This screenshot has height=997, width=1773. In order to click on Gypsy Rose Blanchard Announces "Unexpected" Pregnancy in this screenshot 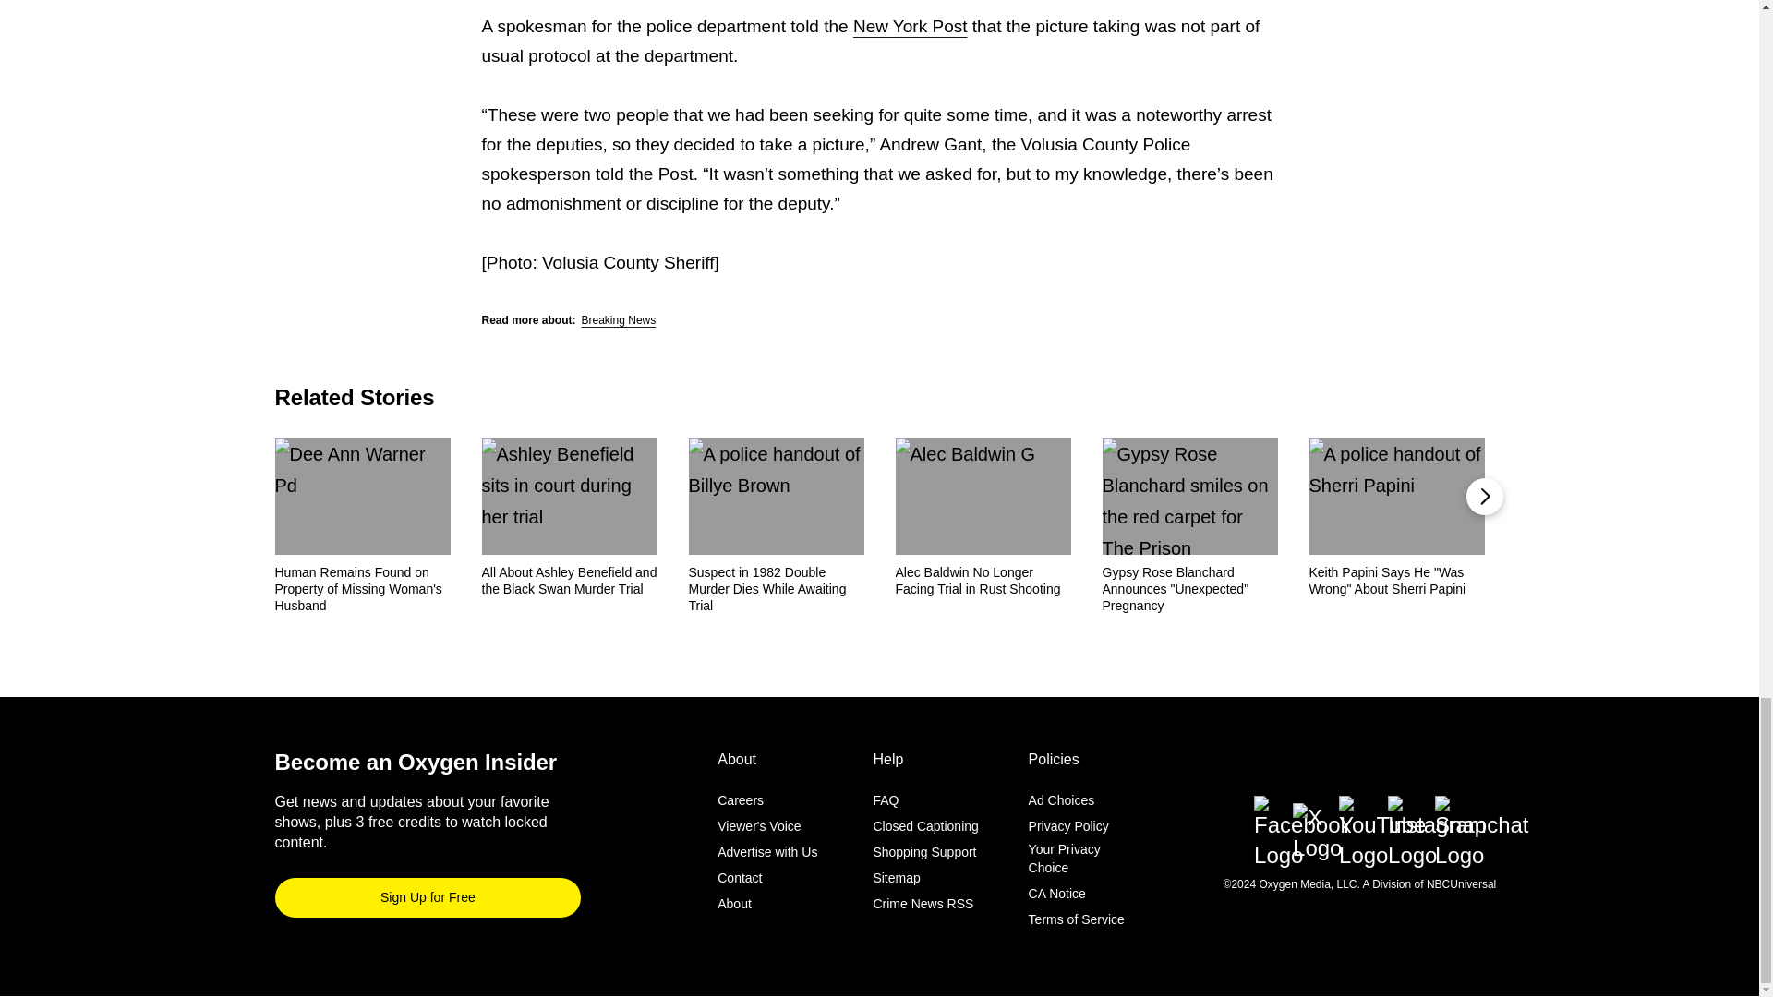, I will do `click(1190, 589)`.